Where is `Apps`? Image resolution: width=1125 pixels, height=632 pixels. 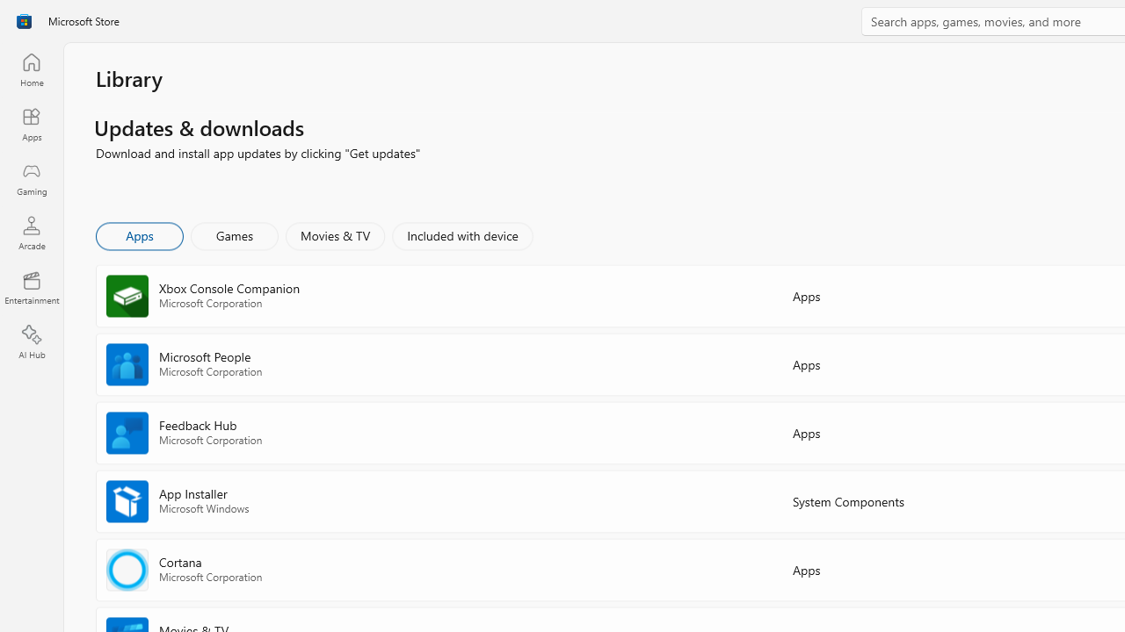 Apps is located at coordinates (32, 124).